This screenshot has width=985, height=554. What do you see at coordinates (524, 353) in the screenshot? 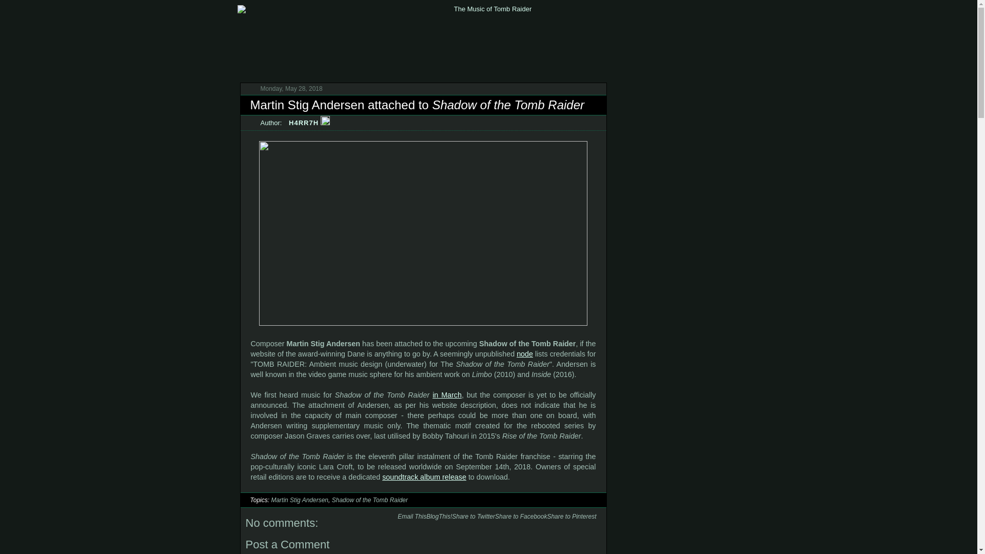
I see `node` at bounding box center [524, 353].